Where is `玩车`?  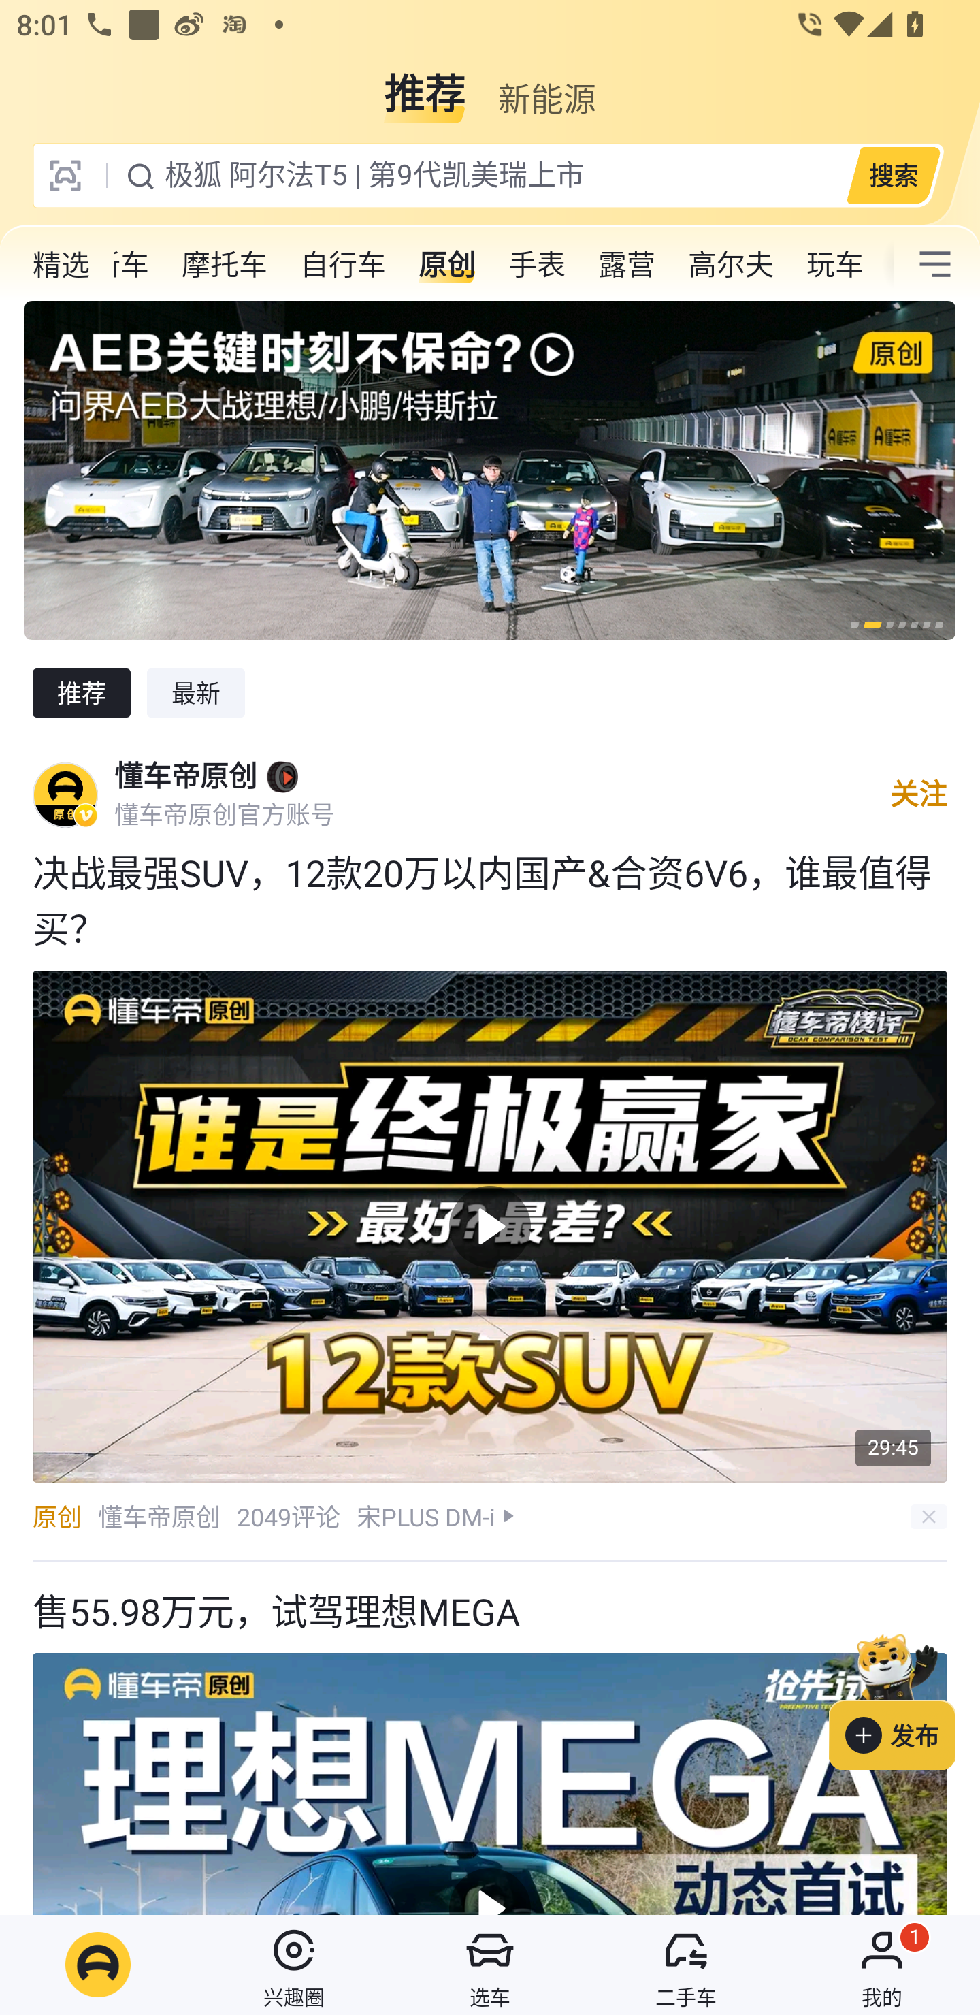 玩车 is located at coordinates (834, 264).